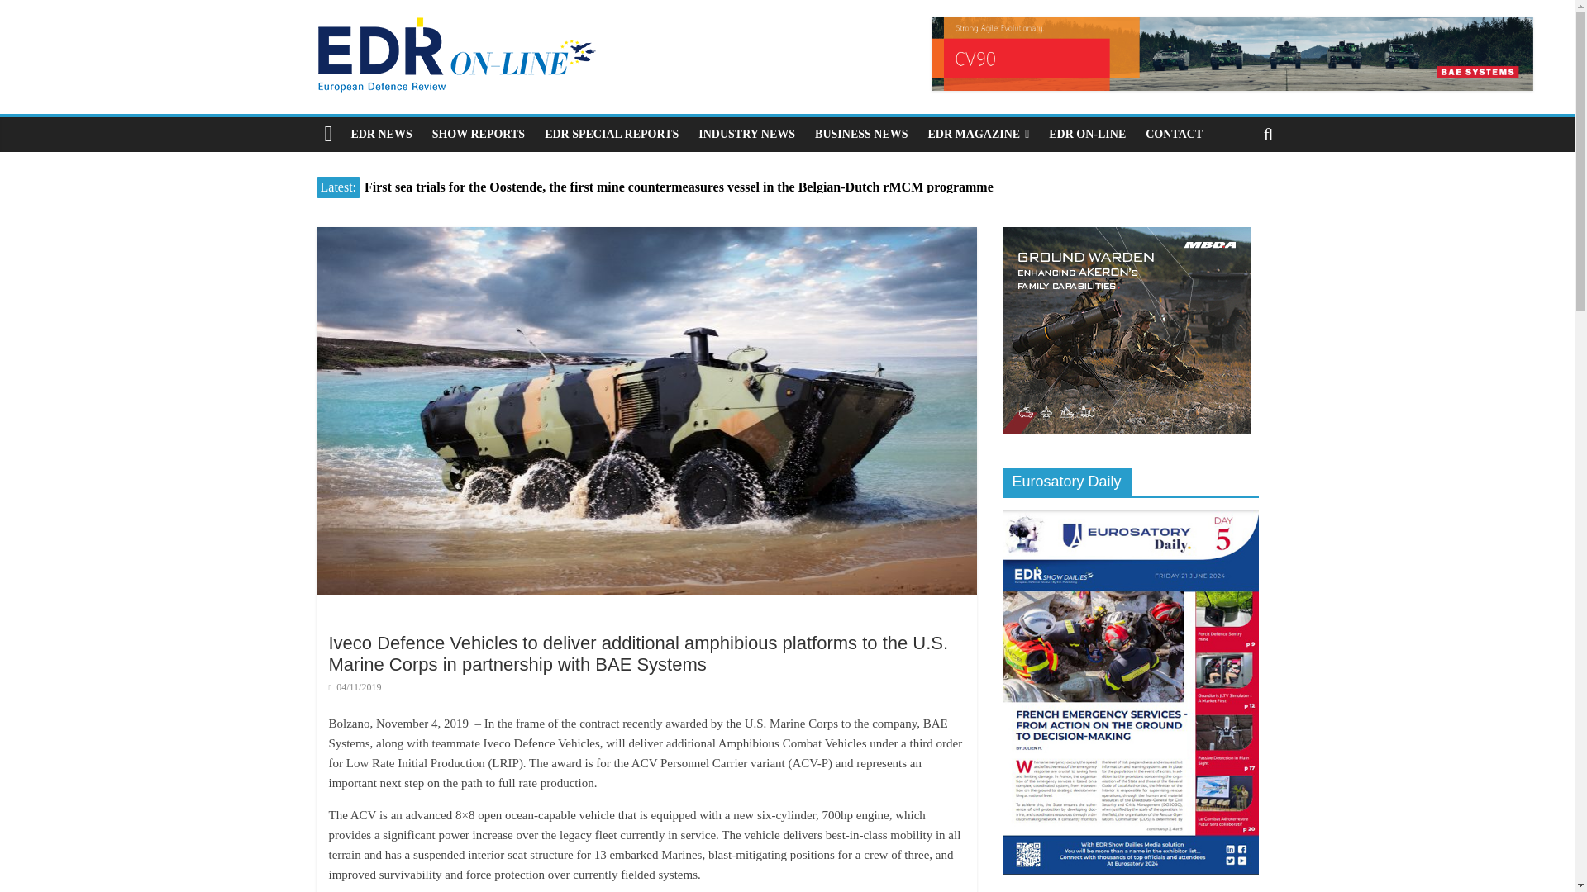 The height and width of the screenshot is (892, 1587). Describe the element at coordinates (1174, 134) in the screenshot. I see `CONTACT` at that location.